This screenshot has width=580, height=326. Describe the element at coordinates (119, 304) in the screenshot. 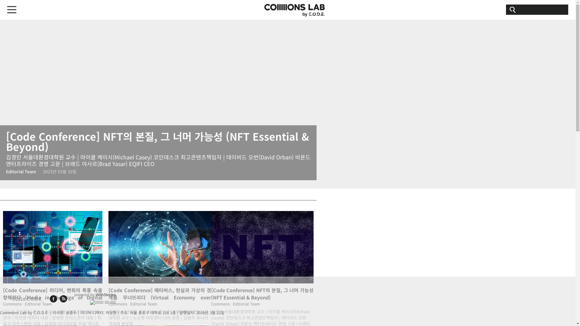

I see `Commons` at that location.